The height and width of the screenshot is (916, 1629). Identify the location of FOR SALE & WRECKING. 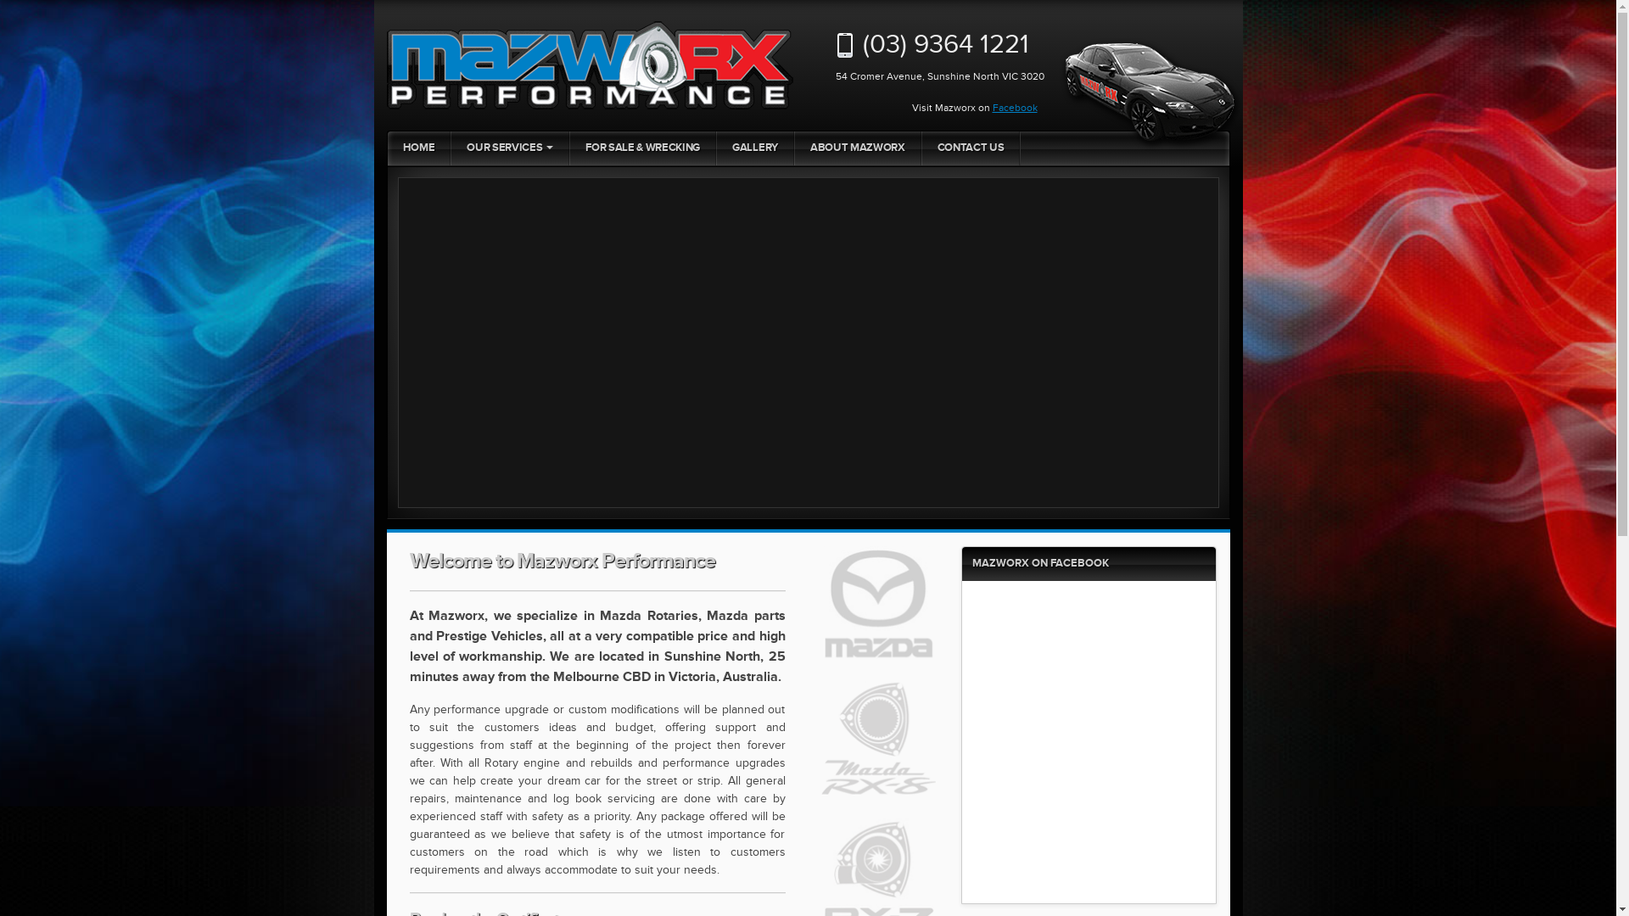
(643, 148).